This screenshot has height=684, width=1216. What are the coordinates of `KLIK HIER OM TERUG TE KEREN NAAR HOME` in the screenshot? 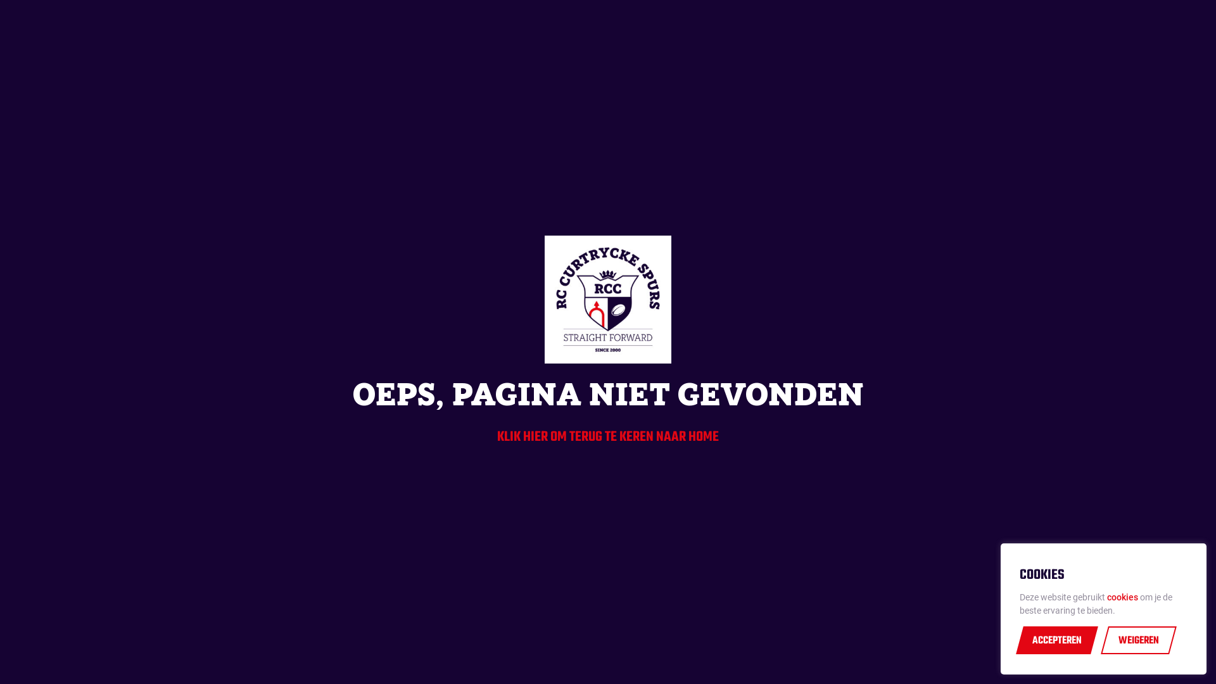 It's located at (608, 437).